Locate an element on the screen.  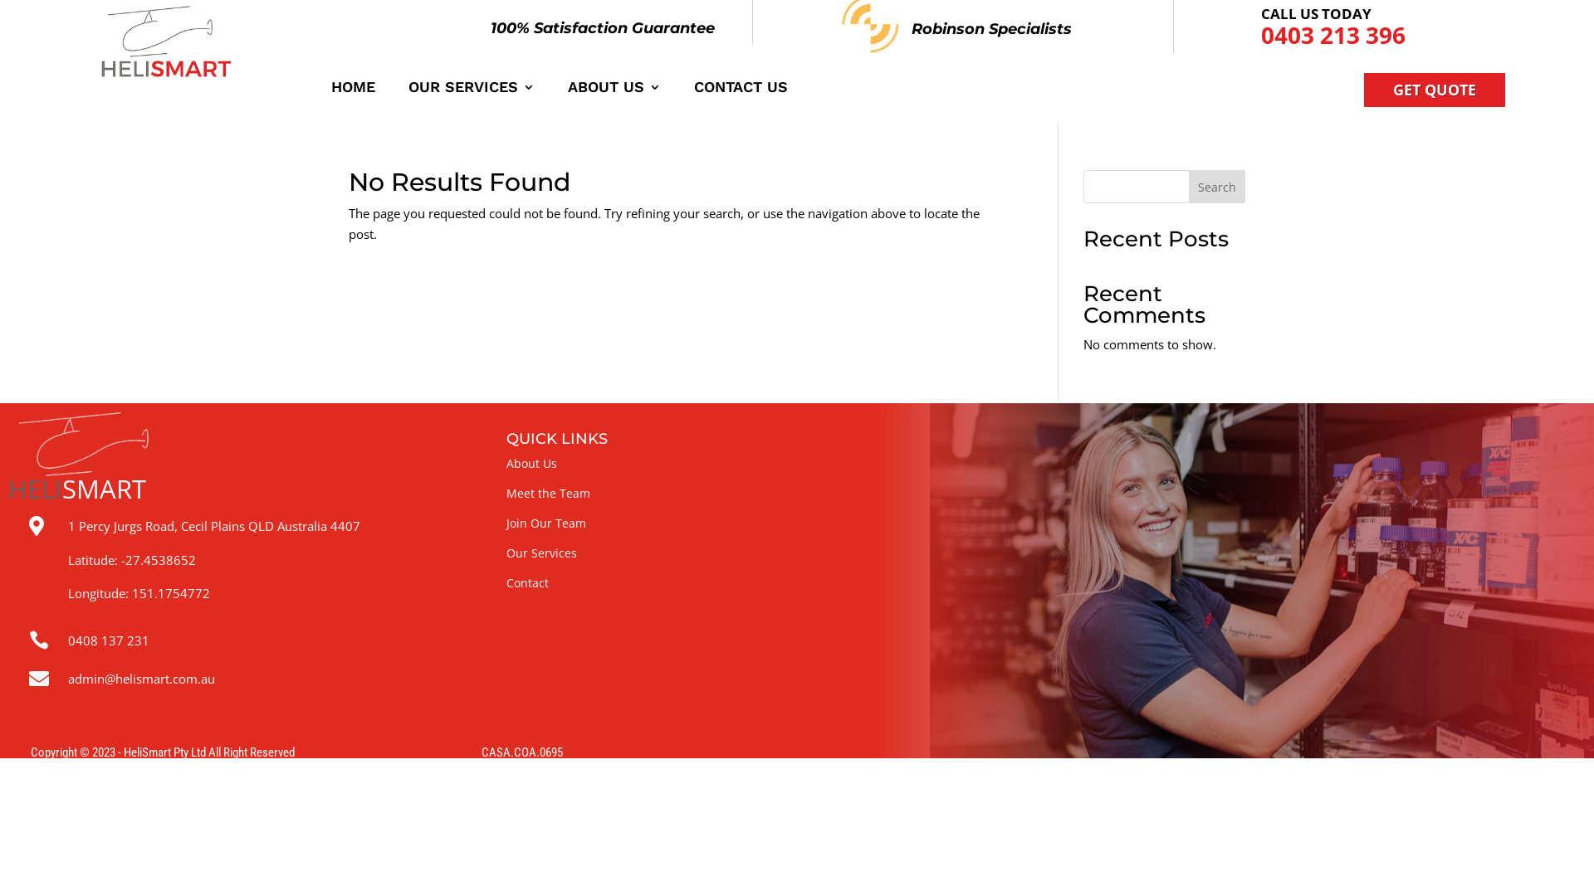
0403 213 396 is located at coordinates (1333, 34).